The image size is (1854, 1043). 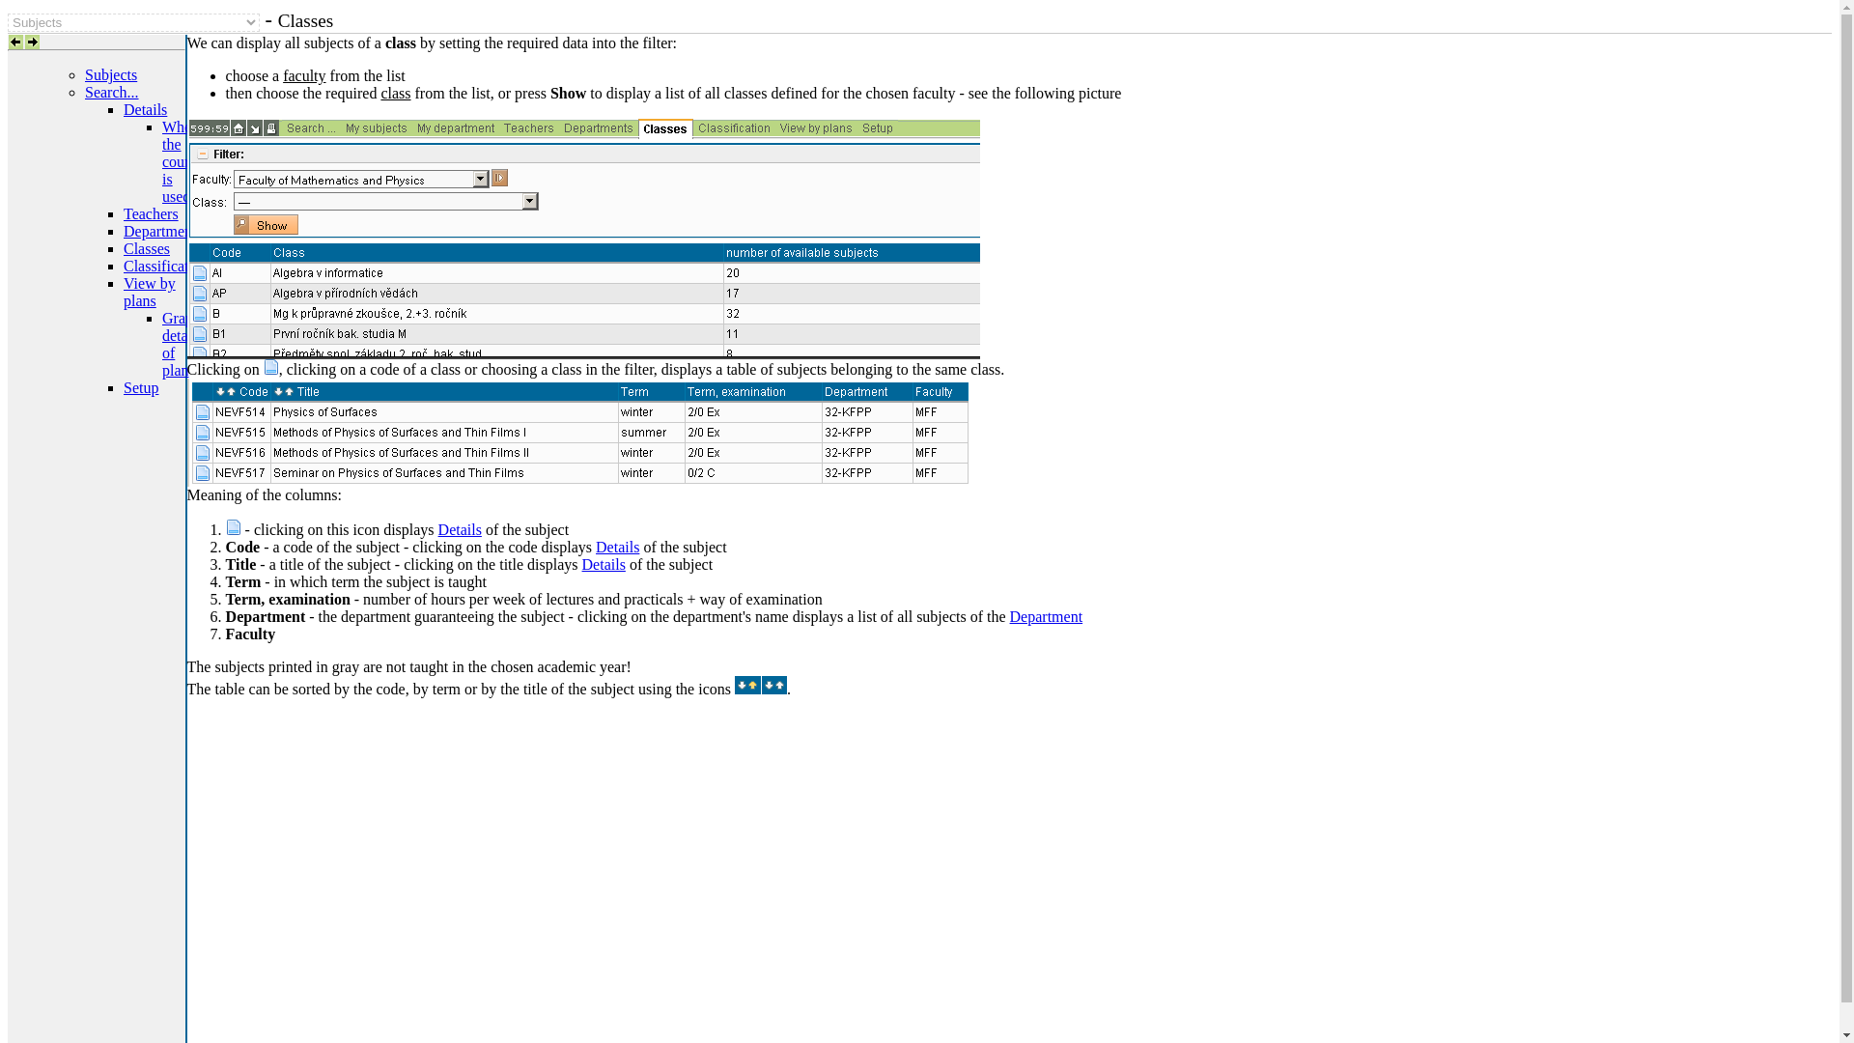 What do you see at coordinates (151, 213) in the screenshot?
I see `Teachers` at bounding box center [151, 213].